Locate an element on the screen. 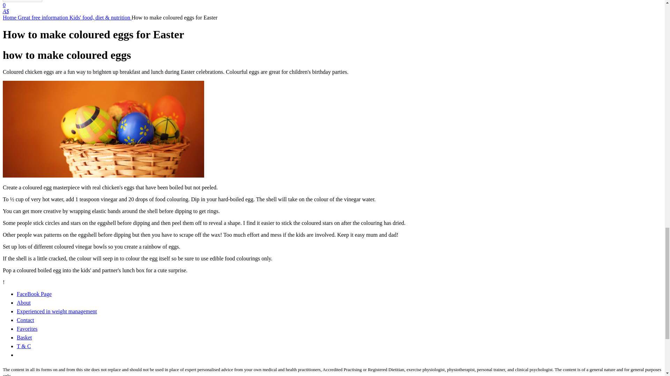 The width and height of the screenshot is (670, 376). Great free information is located at coordinates (44, 17).